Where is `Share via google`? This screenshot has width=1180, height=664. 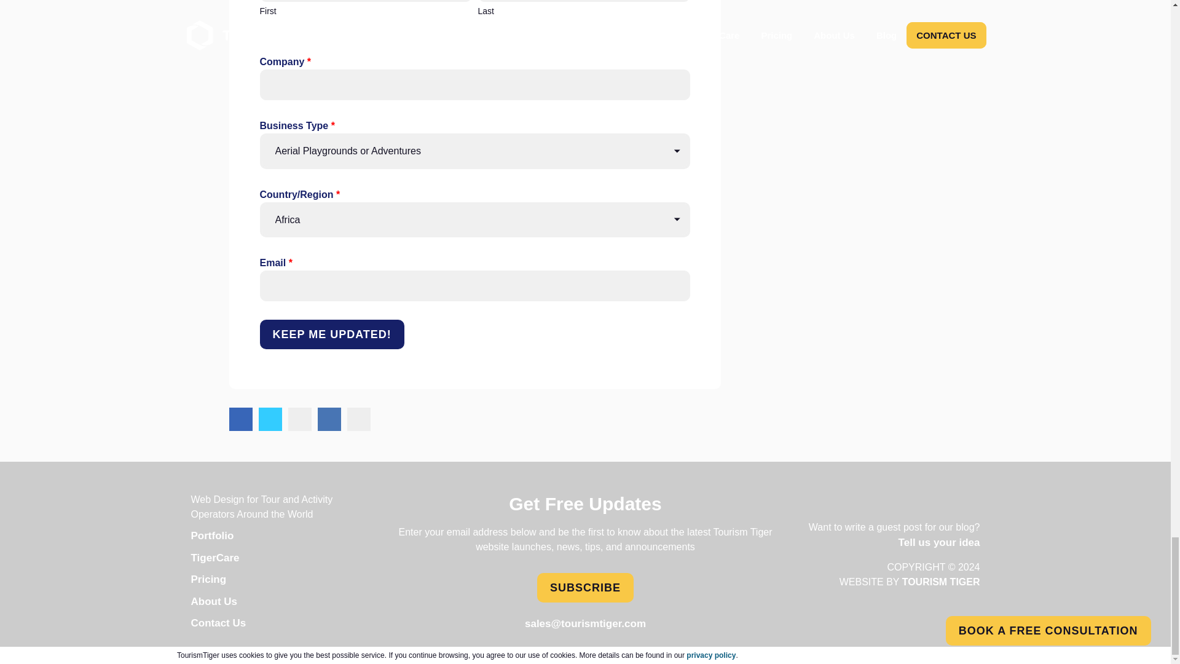
Share via google is located at coordinates (358, 419).